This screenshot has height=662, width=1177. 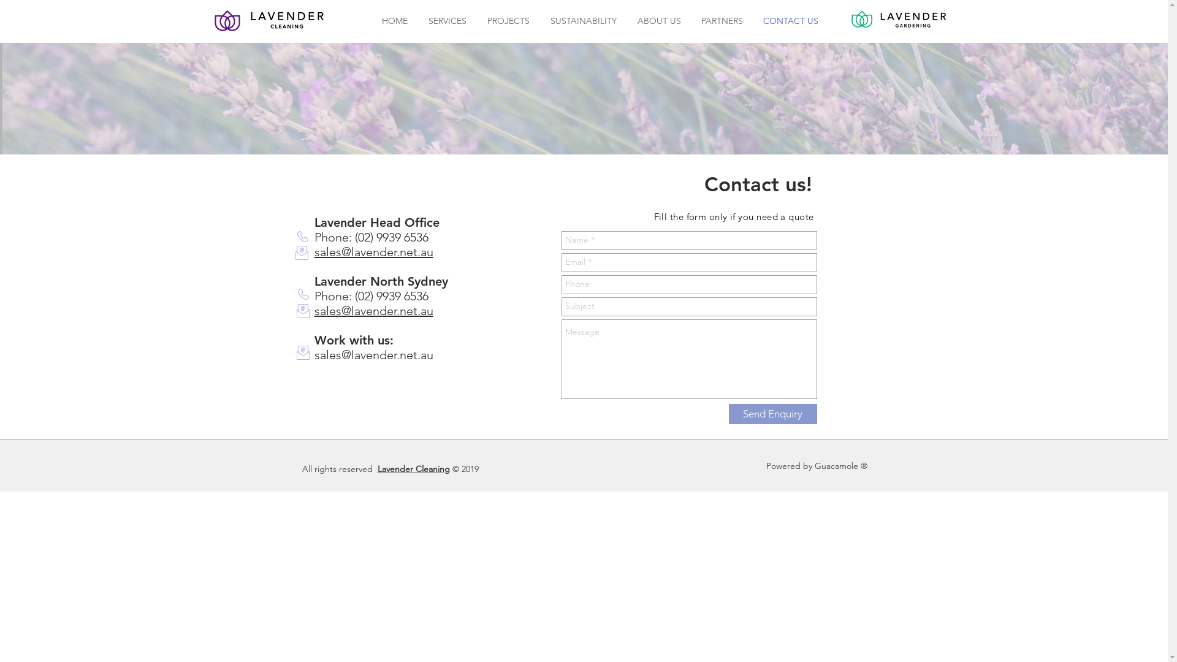 I want to click on CONTACT US, so click(x=791, y=21).